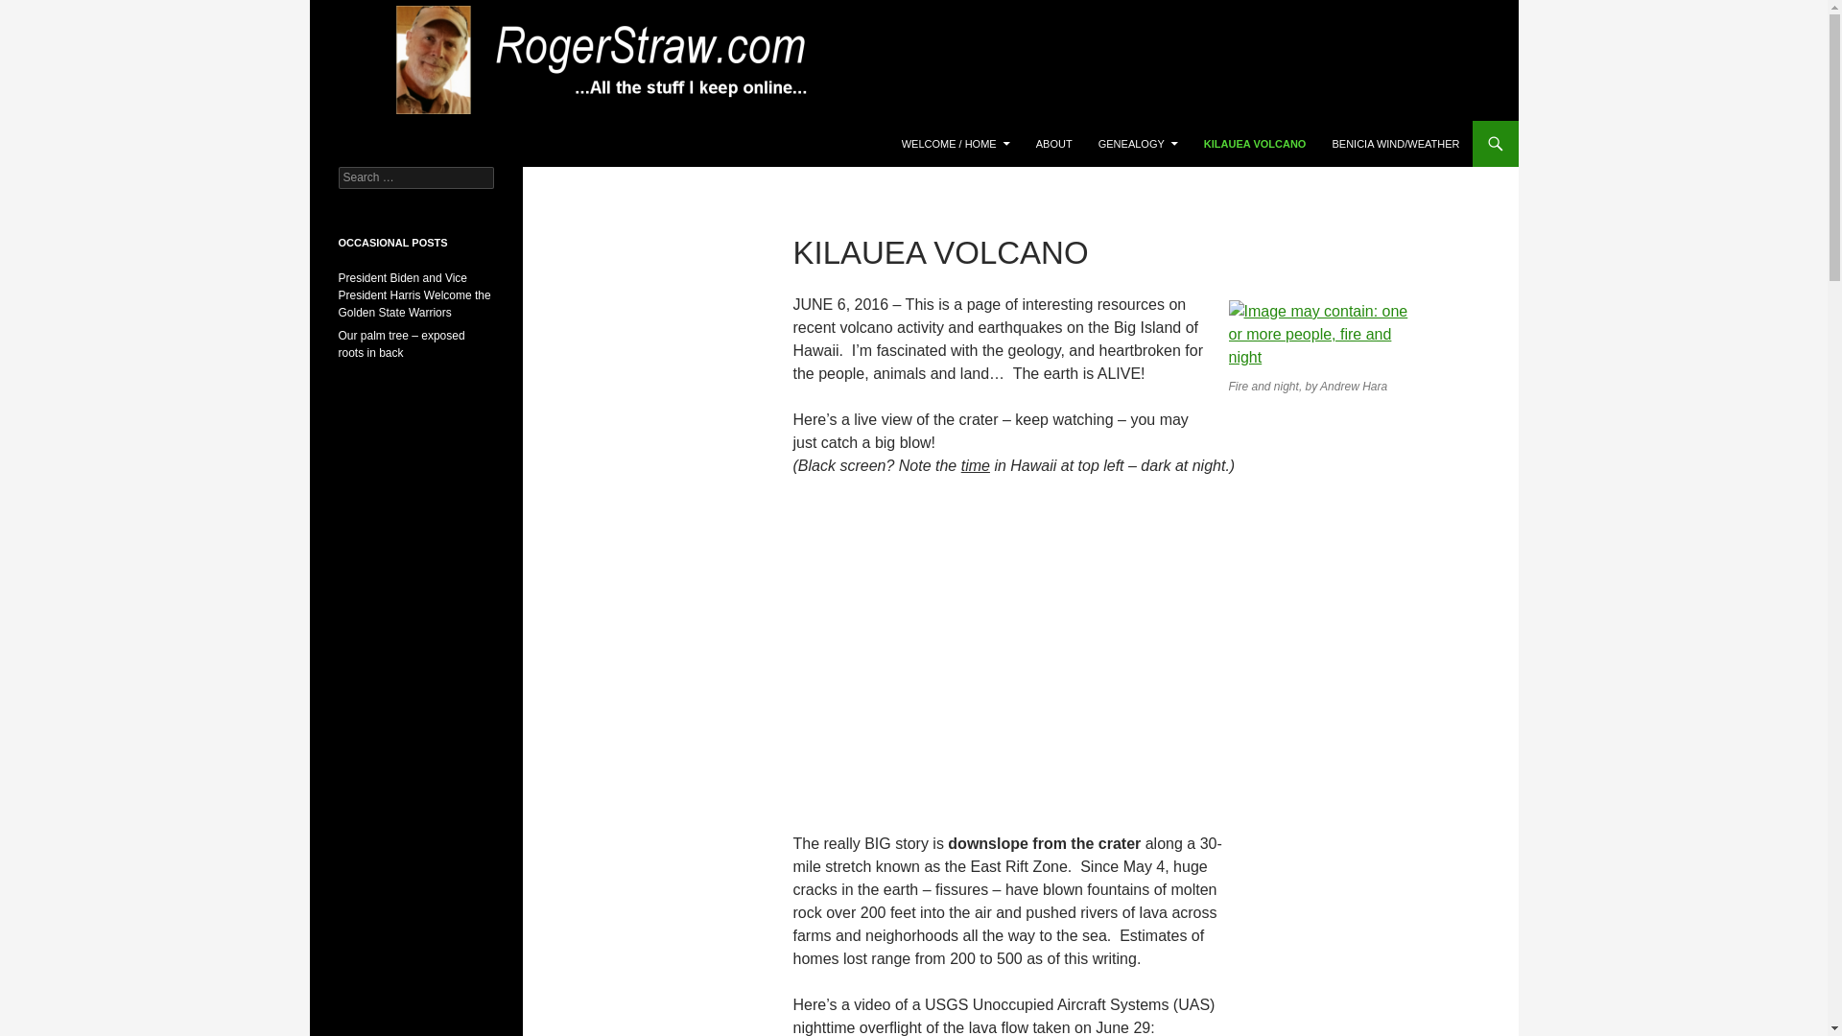  Describe the element at coordinates (1053, 144) in the screenshot. I see `ABOUT` at that location.